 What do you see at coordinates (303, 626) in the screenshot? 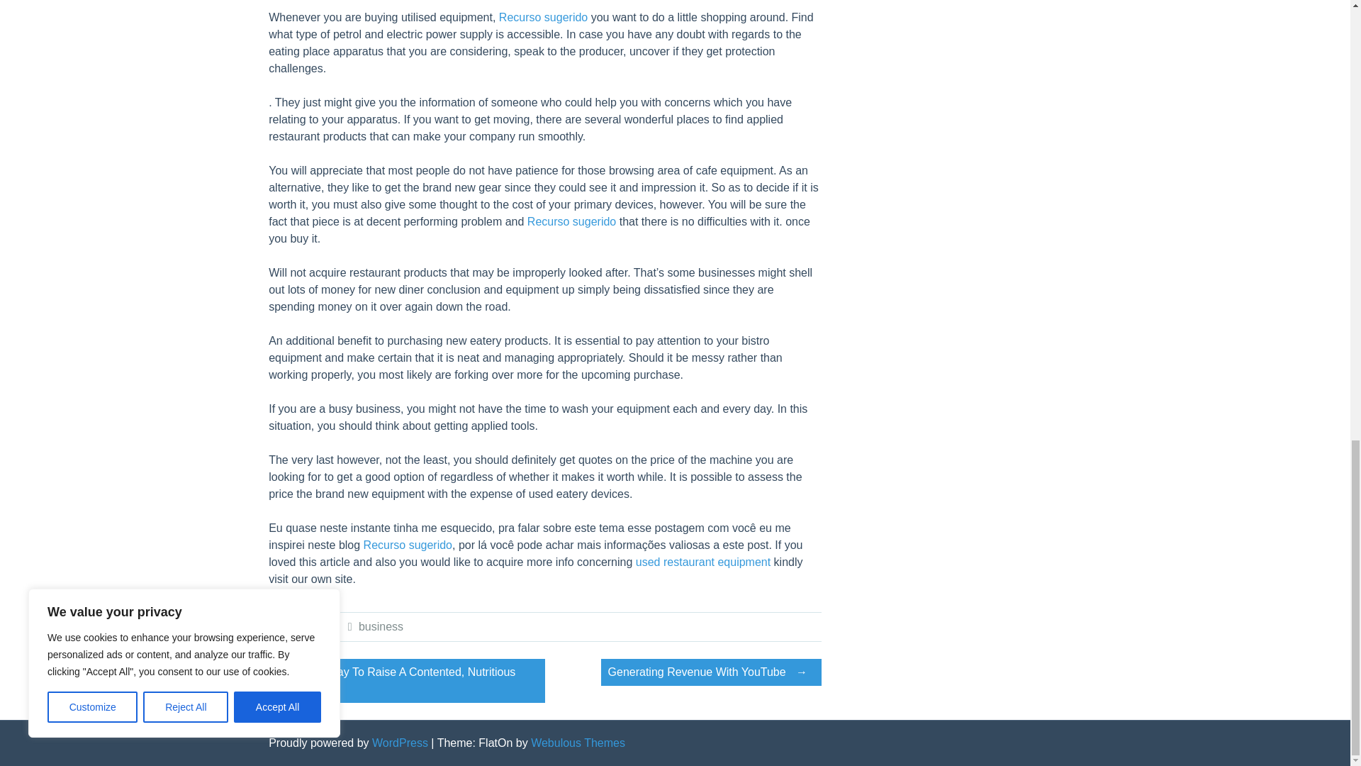
I see `Novidades` at bounding box center [303, 626].